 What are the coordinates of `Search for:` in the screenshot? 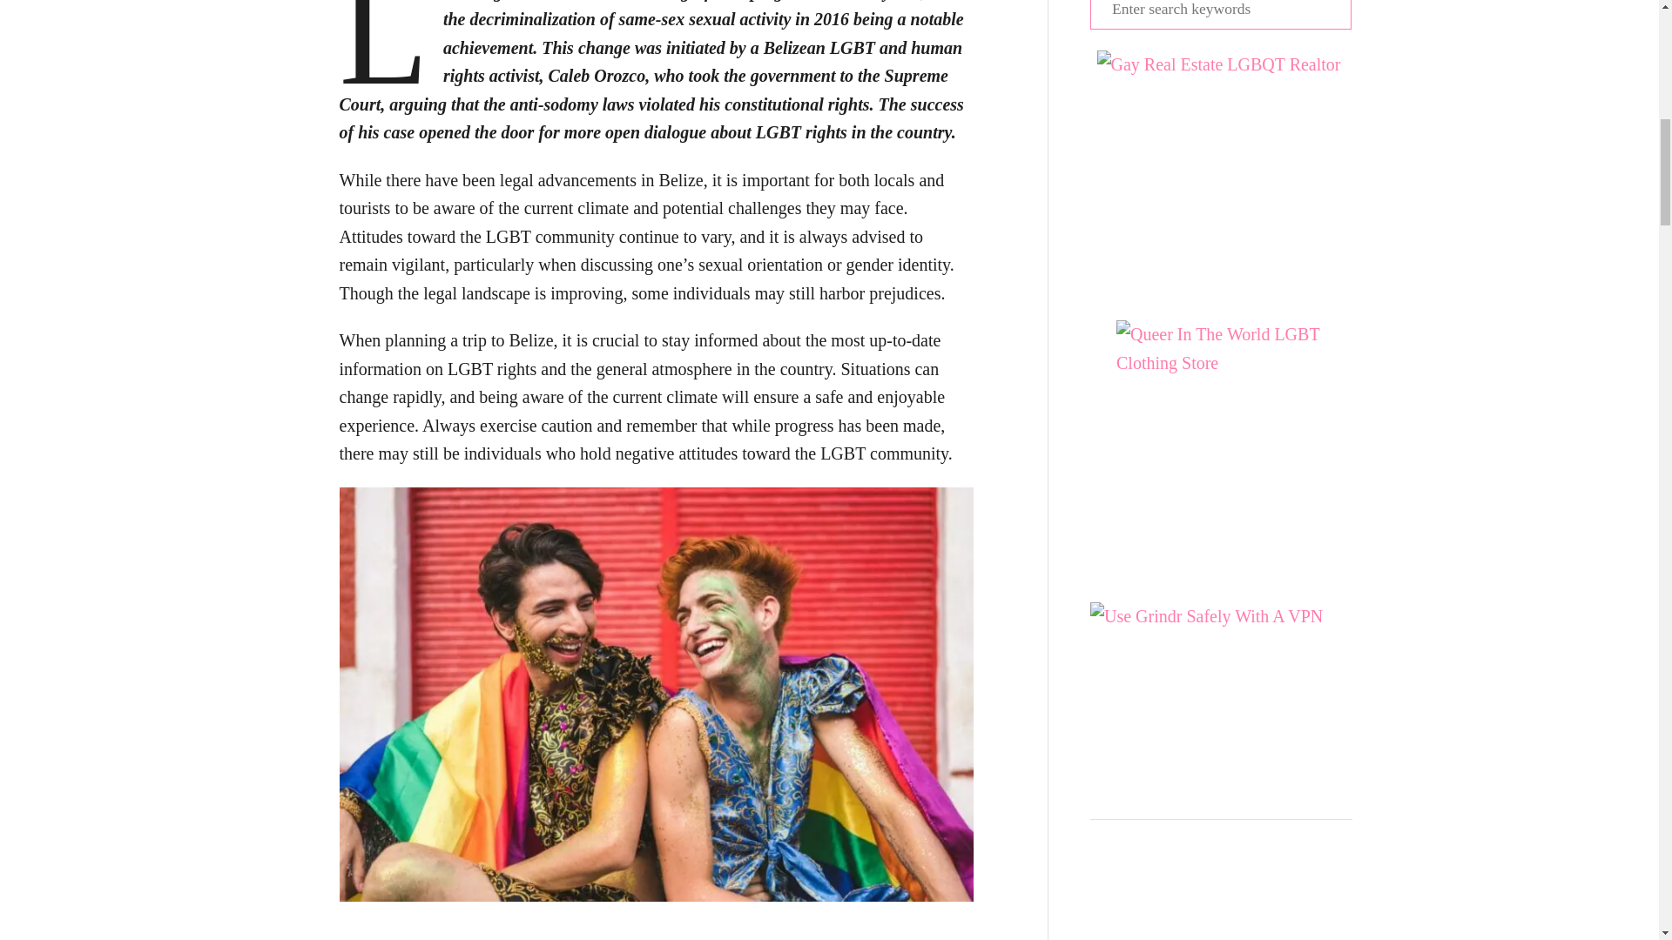 It's located at (1220, 14).